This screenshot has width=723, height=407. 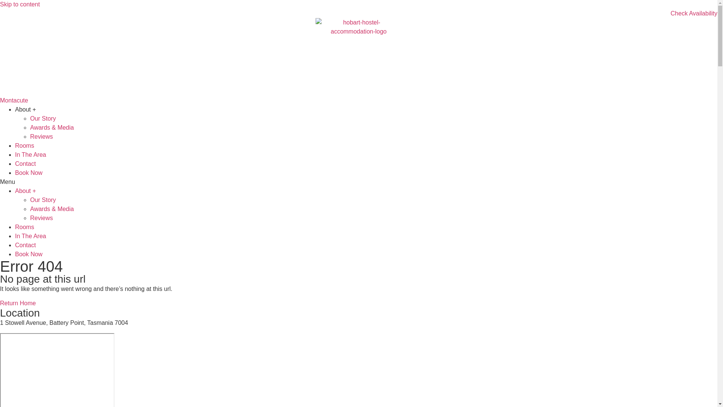 What do you see at coordinates (52, 209) in the screenshot?
I see `Awards & Media` at bounding box center [52, 209].